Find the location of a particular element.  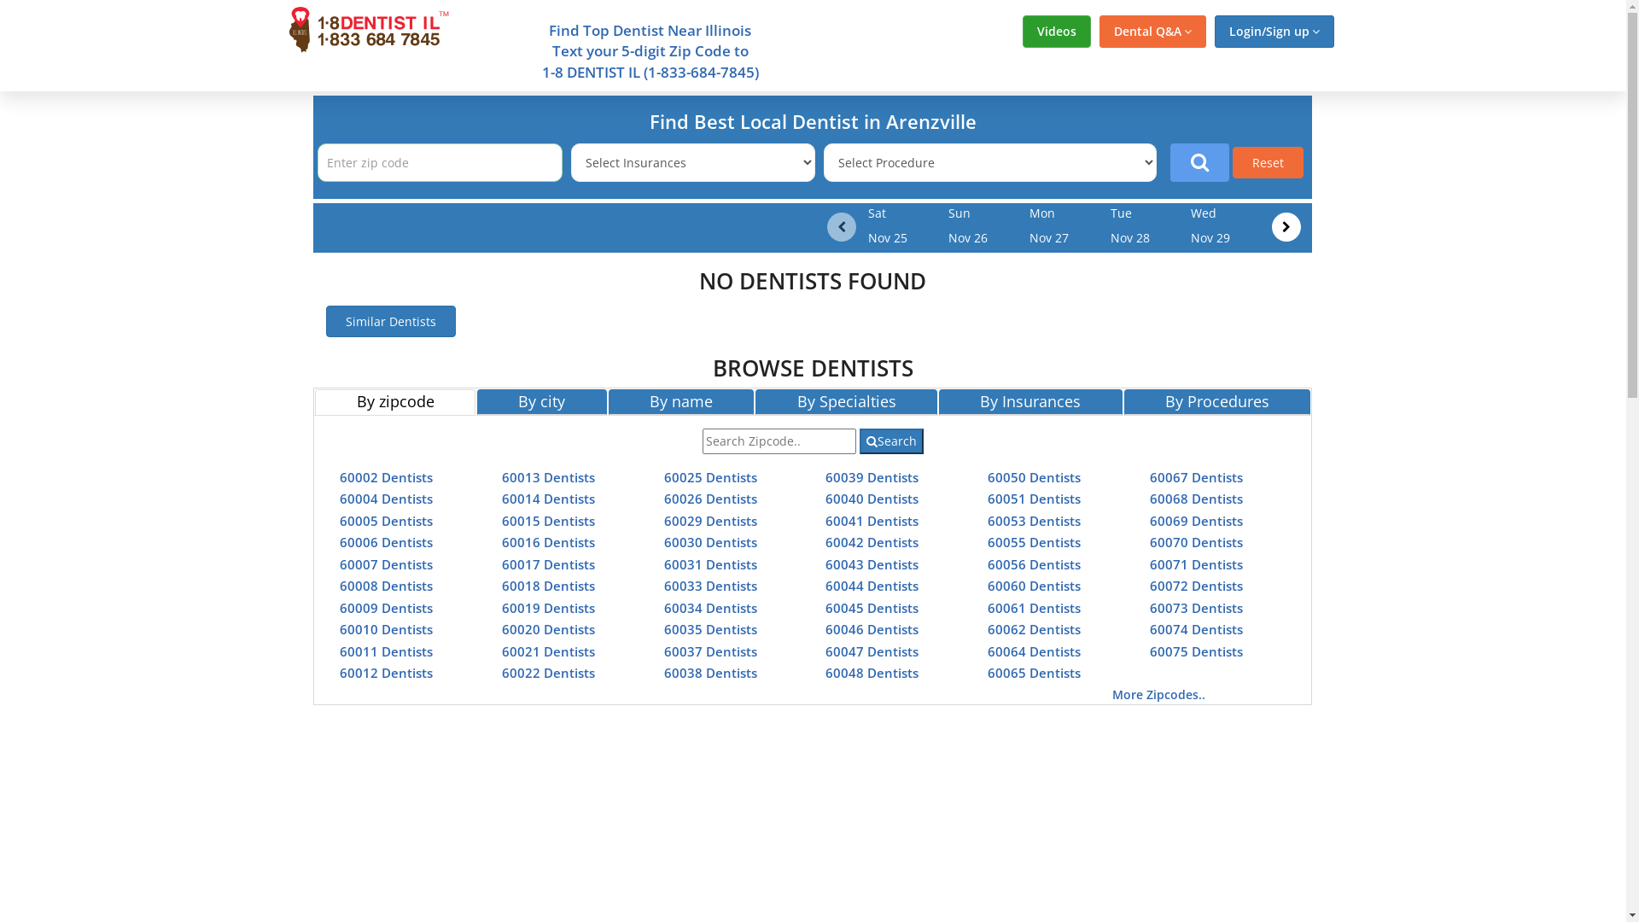

60016 Dentists is located at coordinates (548, 542).